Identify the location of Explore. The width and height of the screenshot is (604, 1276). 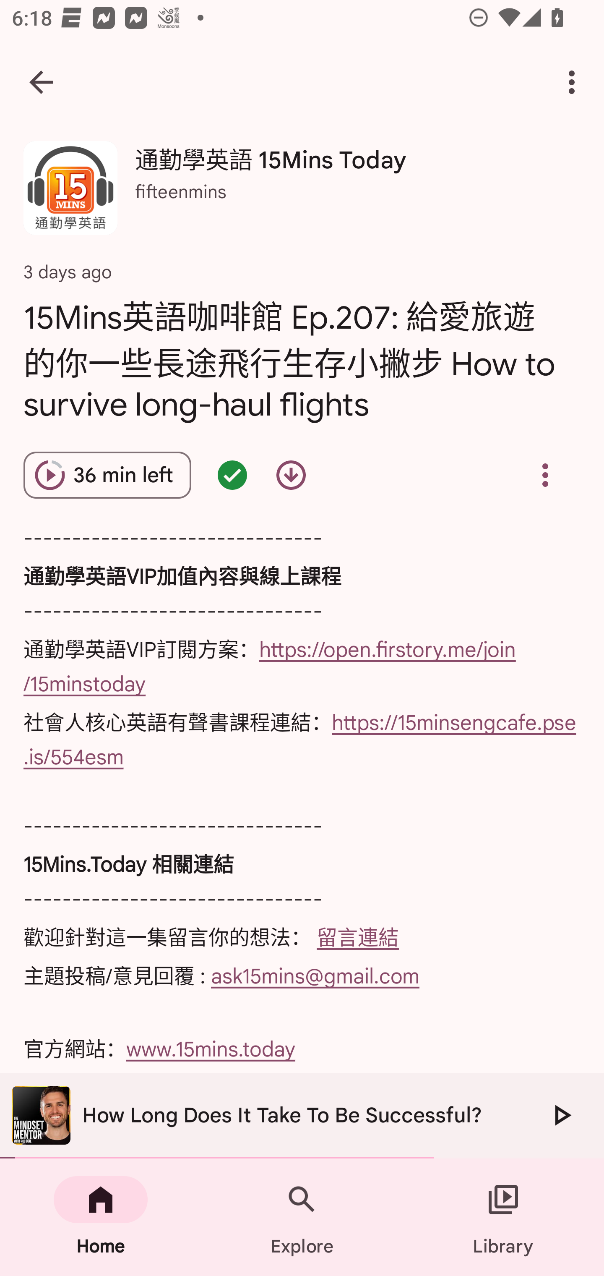
(302, 1217).